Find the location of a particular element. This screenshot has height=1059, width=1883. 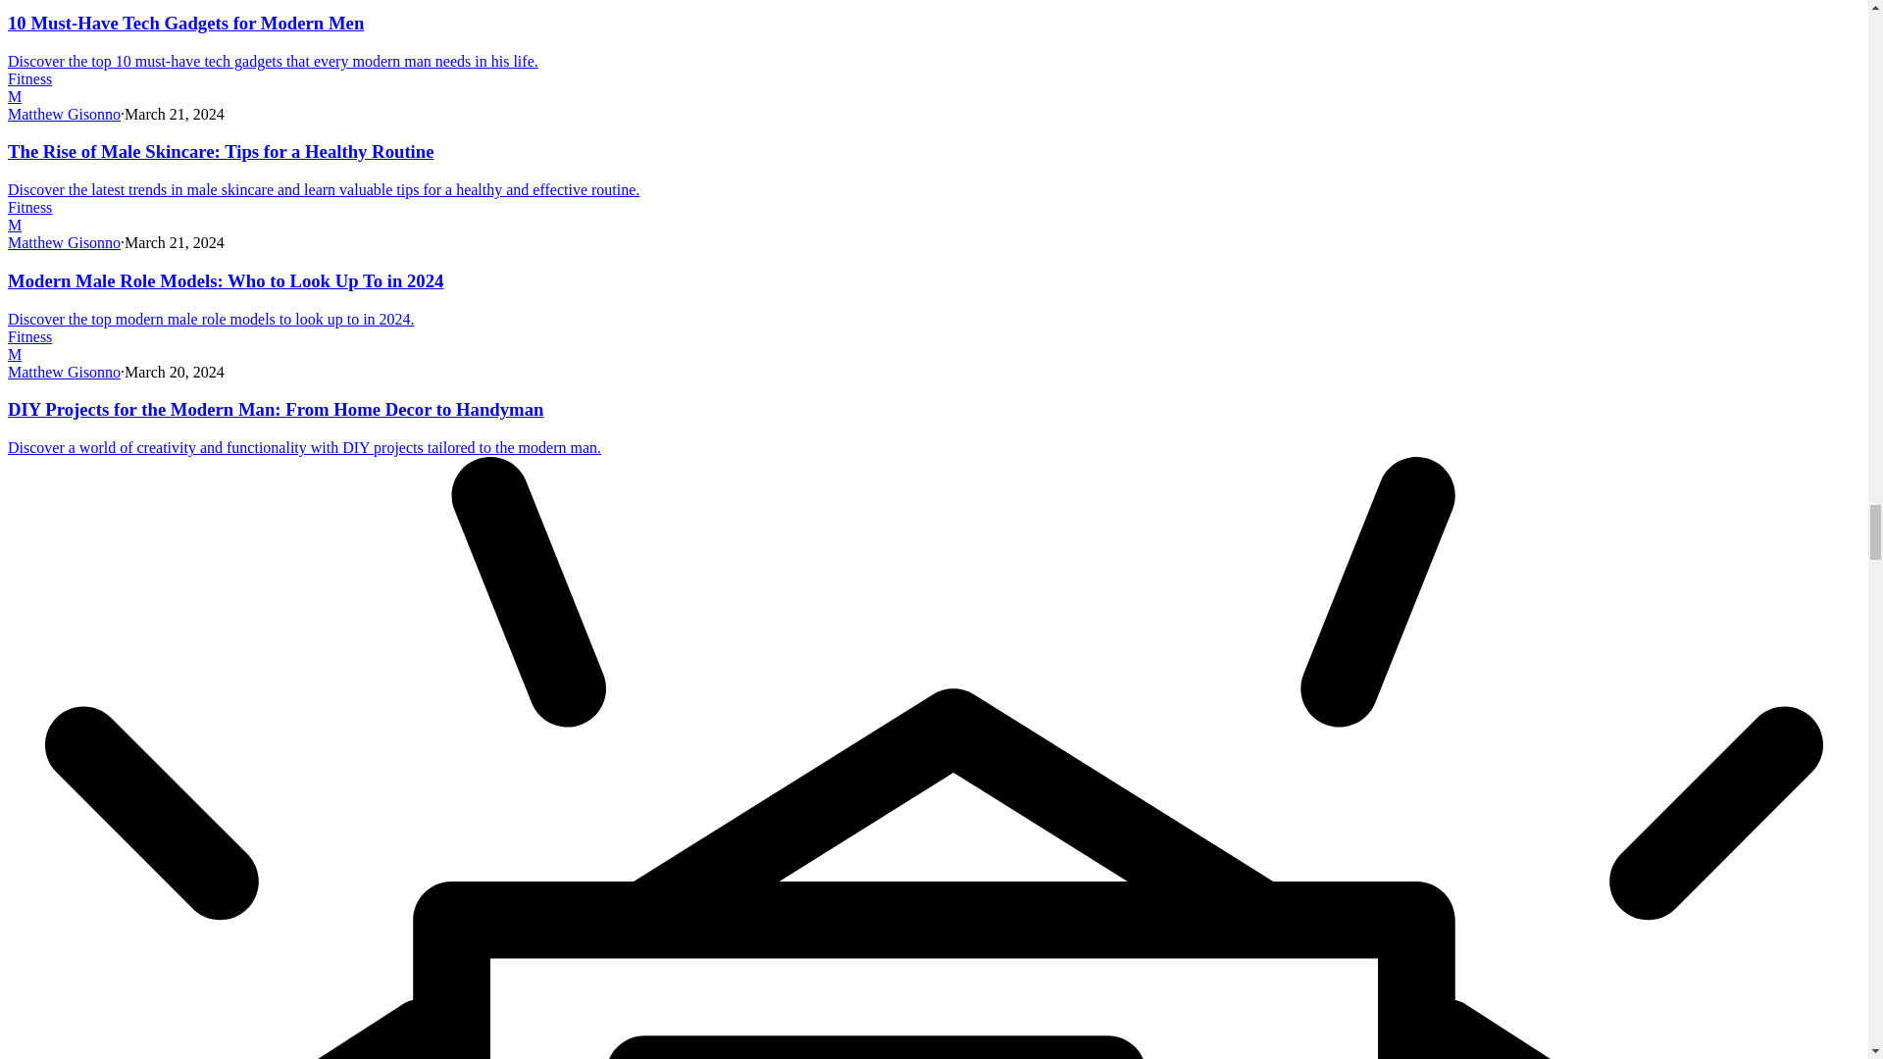

10 Must-Have Tech Gadgets for Modern Men is located at coordinates (184, 22).